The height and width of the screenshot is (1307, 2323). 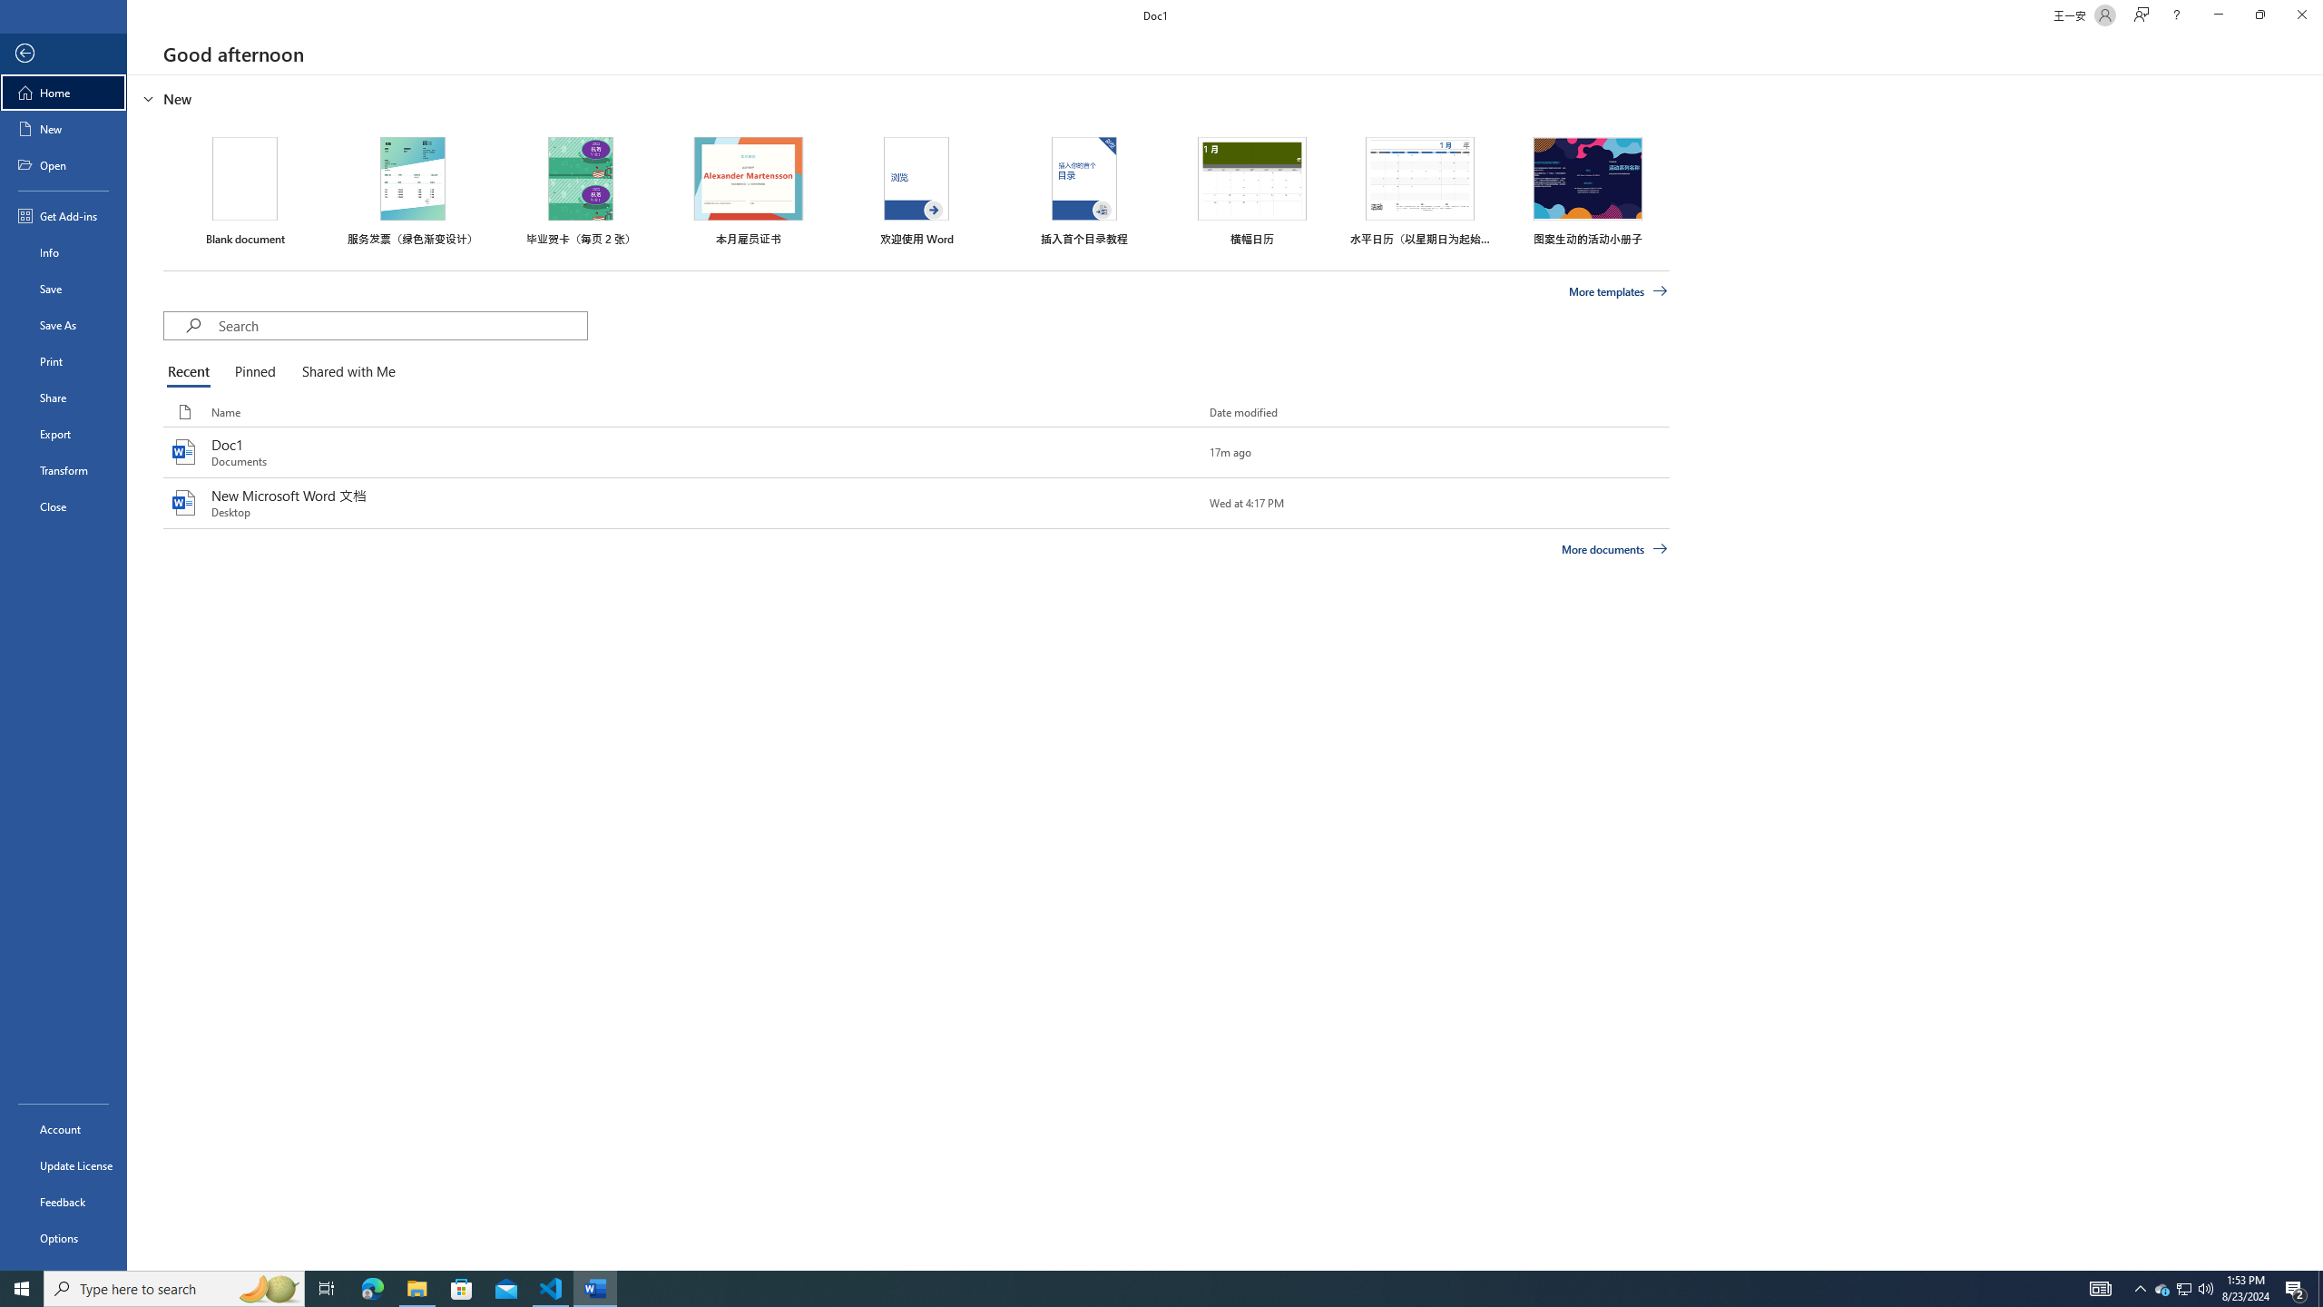 I want to click on Save, so click(x=64, y=289).